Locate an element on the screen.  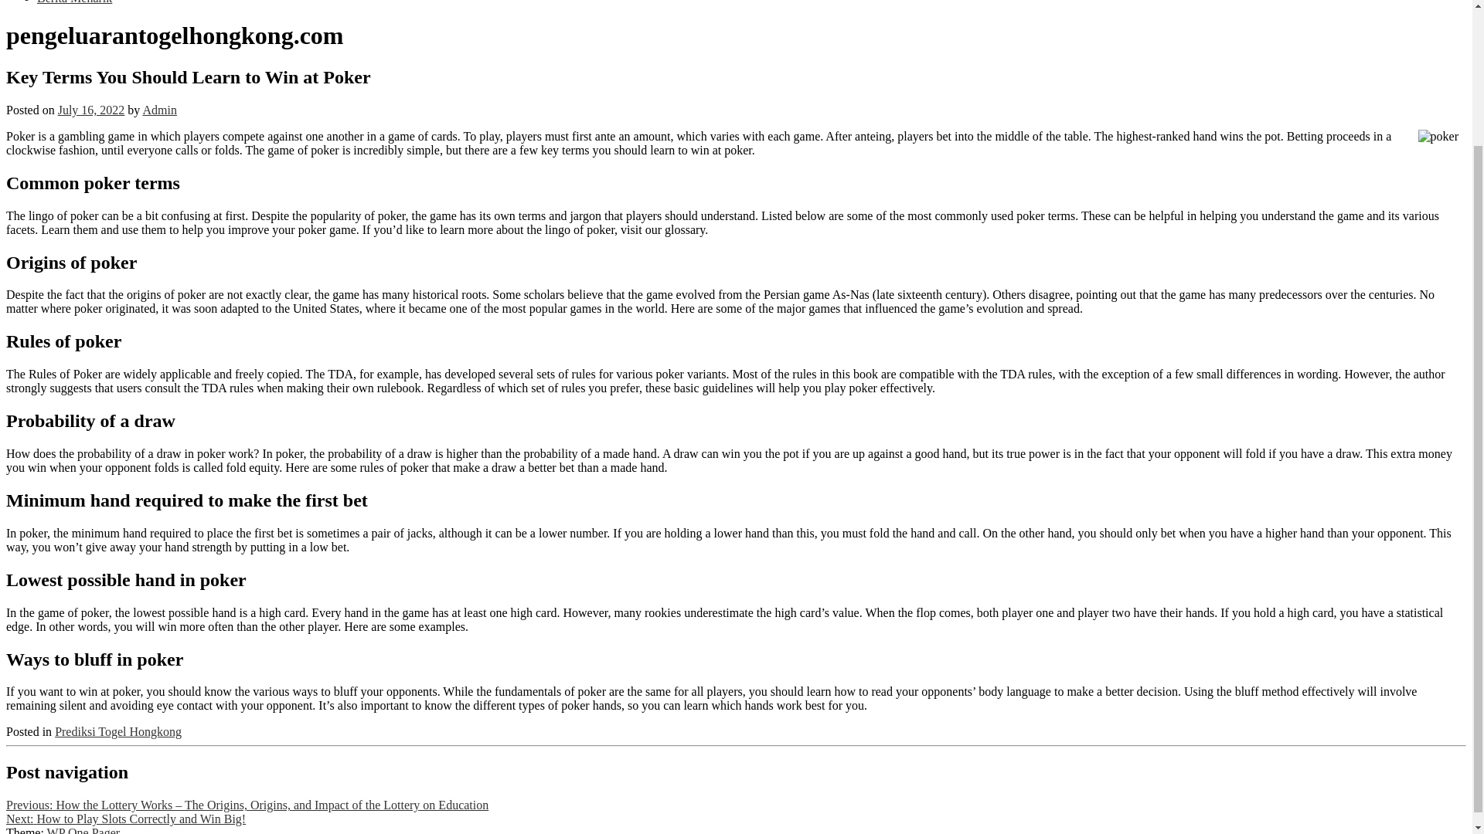
Prediksi Togel Hongkong is located at coordinates (117, 731).